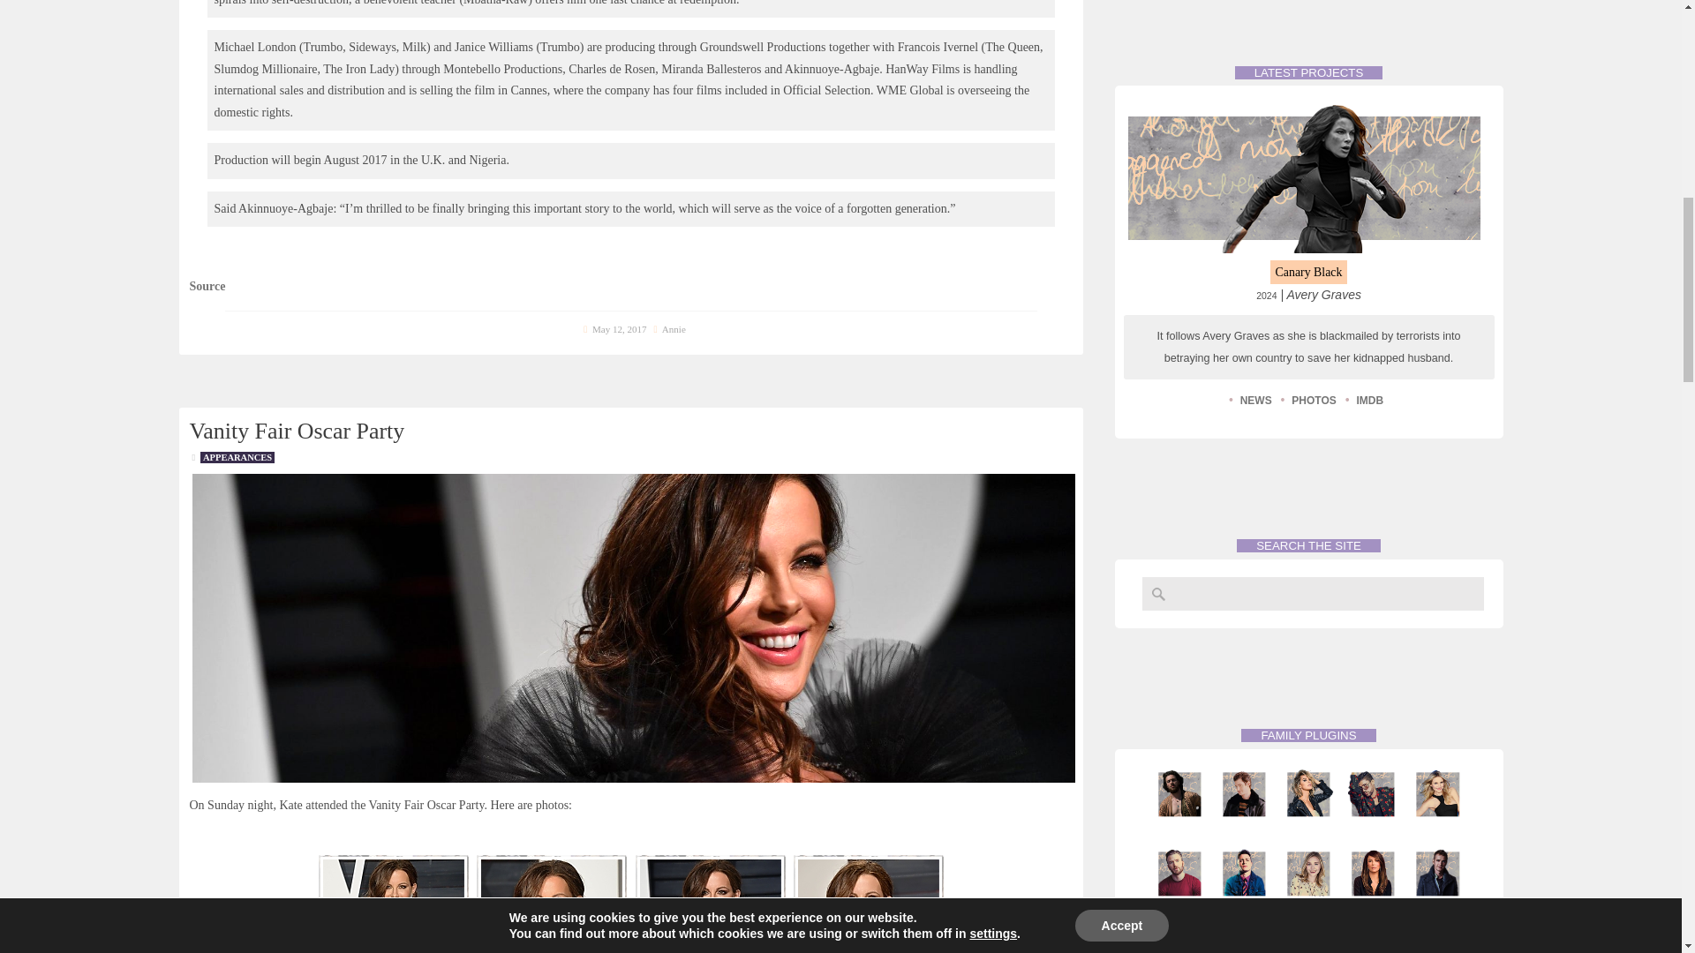 This screenshot has height=953, width=1695. I want to click on IMDB, so click(1370, 401).